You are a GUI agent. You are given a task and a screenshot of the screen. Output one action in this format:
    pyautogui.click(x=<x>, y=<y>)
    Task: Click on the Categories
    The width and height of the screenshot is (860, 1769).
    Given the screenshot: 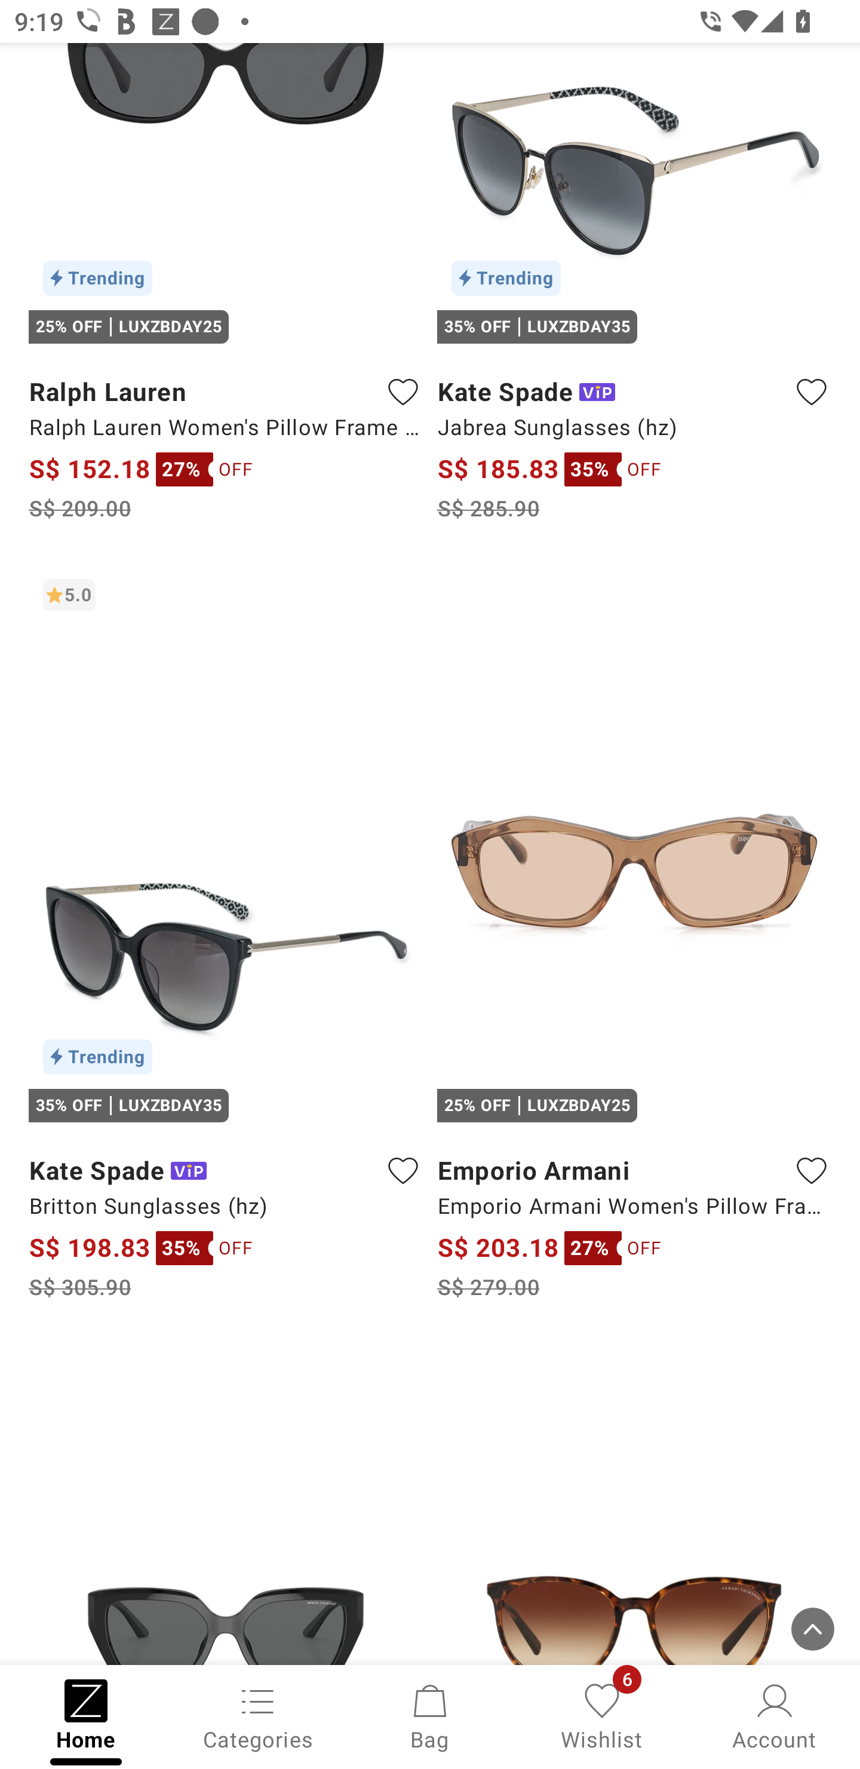 What is the action you would take?
    pyautogui.click(x=258, y=1715)
    